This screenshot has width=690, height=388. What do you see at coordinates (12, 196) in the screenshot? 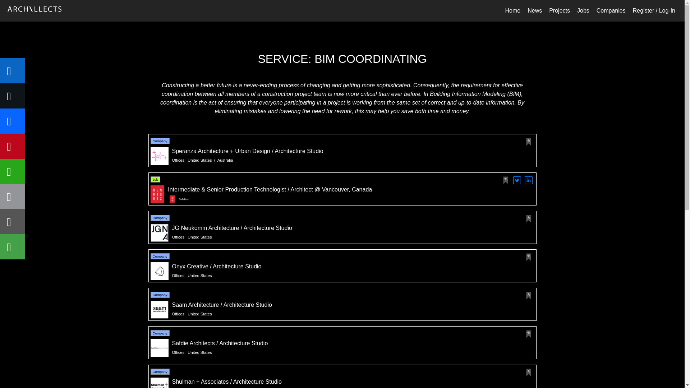
I see `Email This` at bounding box center [12, 196].